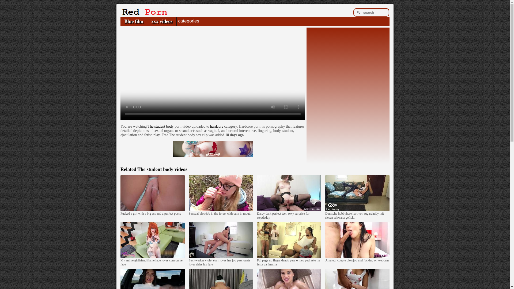  I want to click on xxx videos, so click(162, 21).